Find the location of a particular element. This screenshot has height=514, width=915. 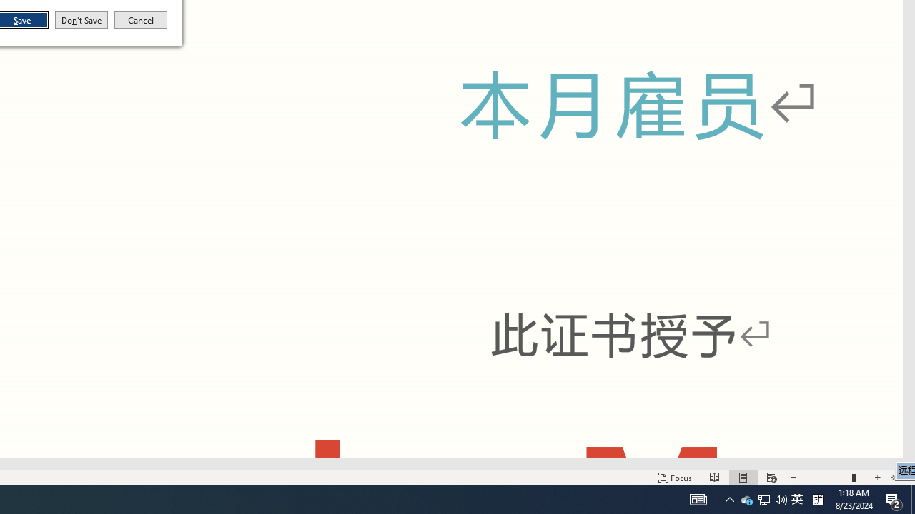

Web Layout is located at coordinates (771, 477).